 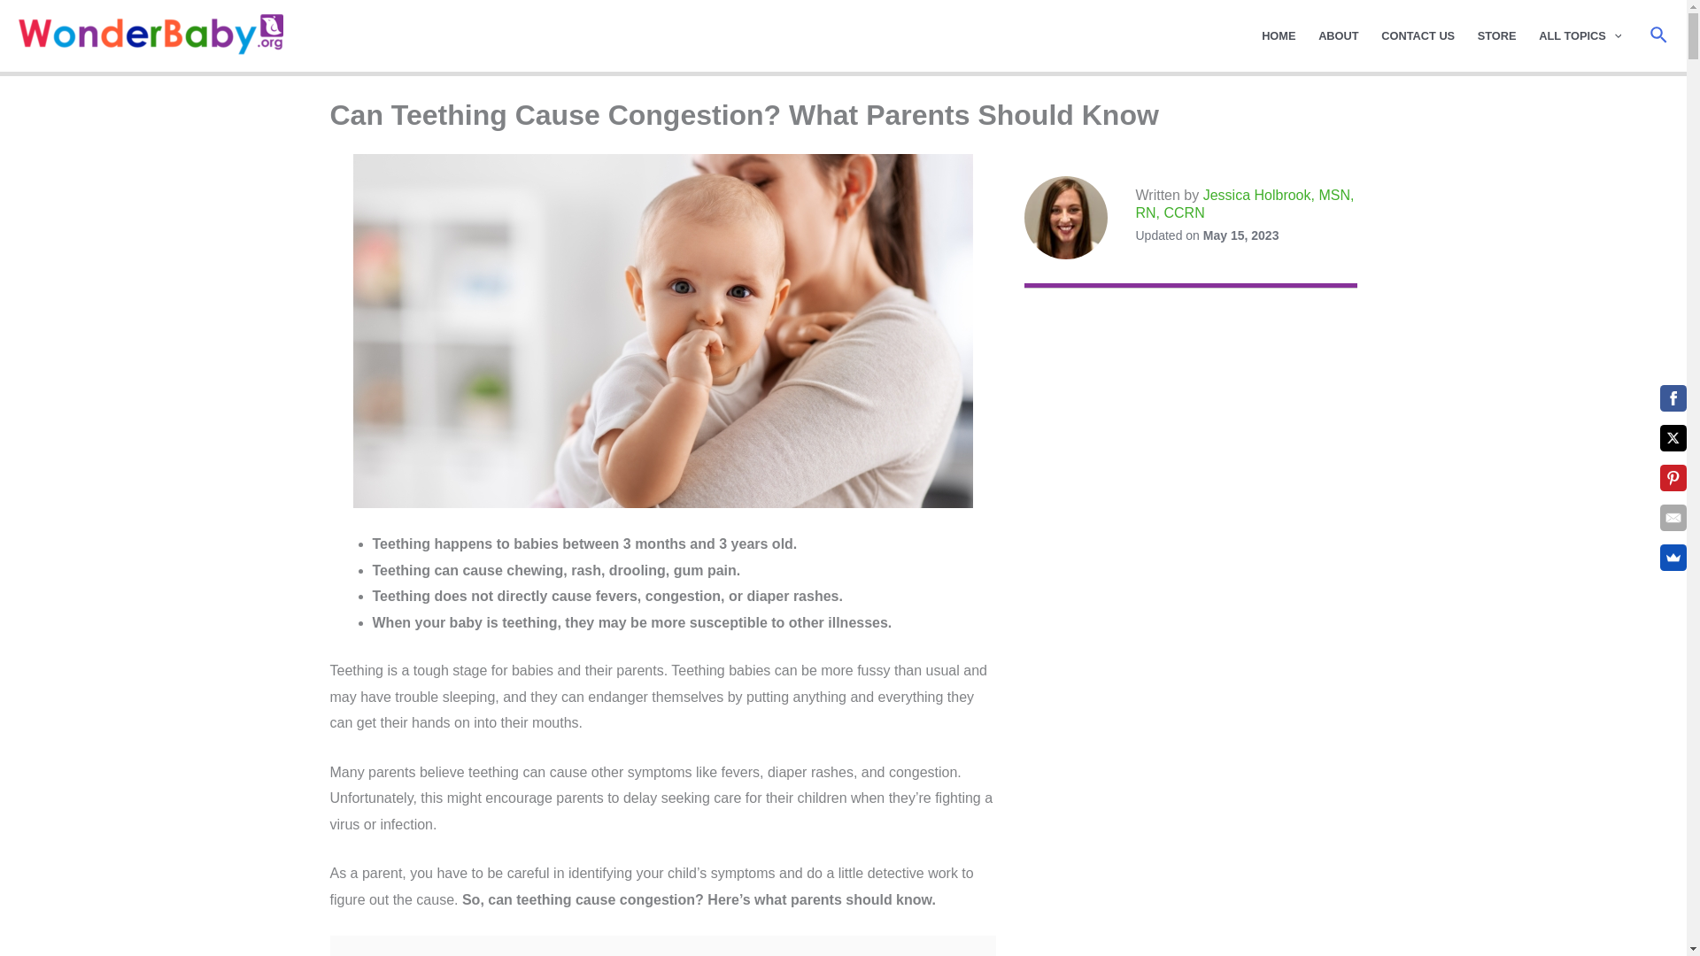 I want to click on HOME, so click(x=1279, y=35).